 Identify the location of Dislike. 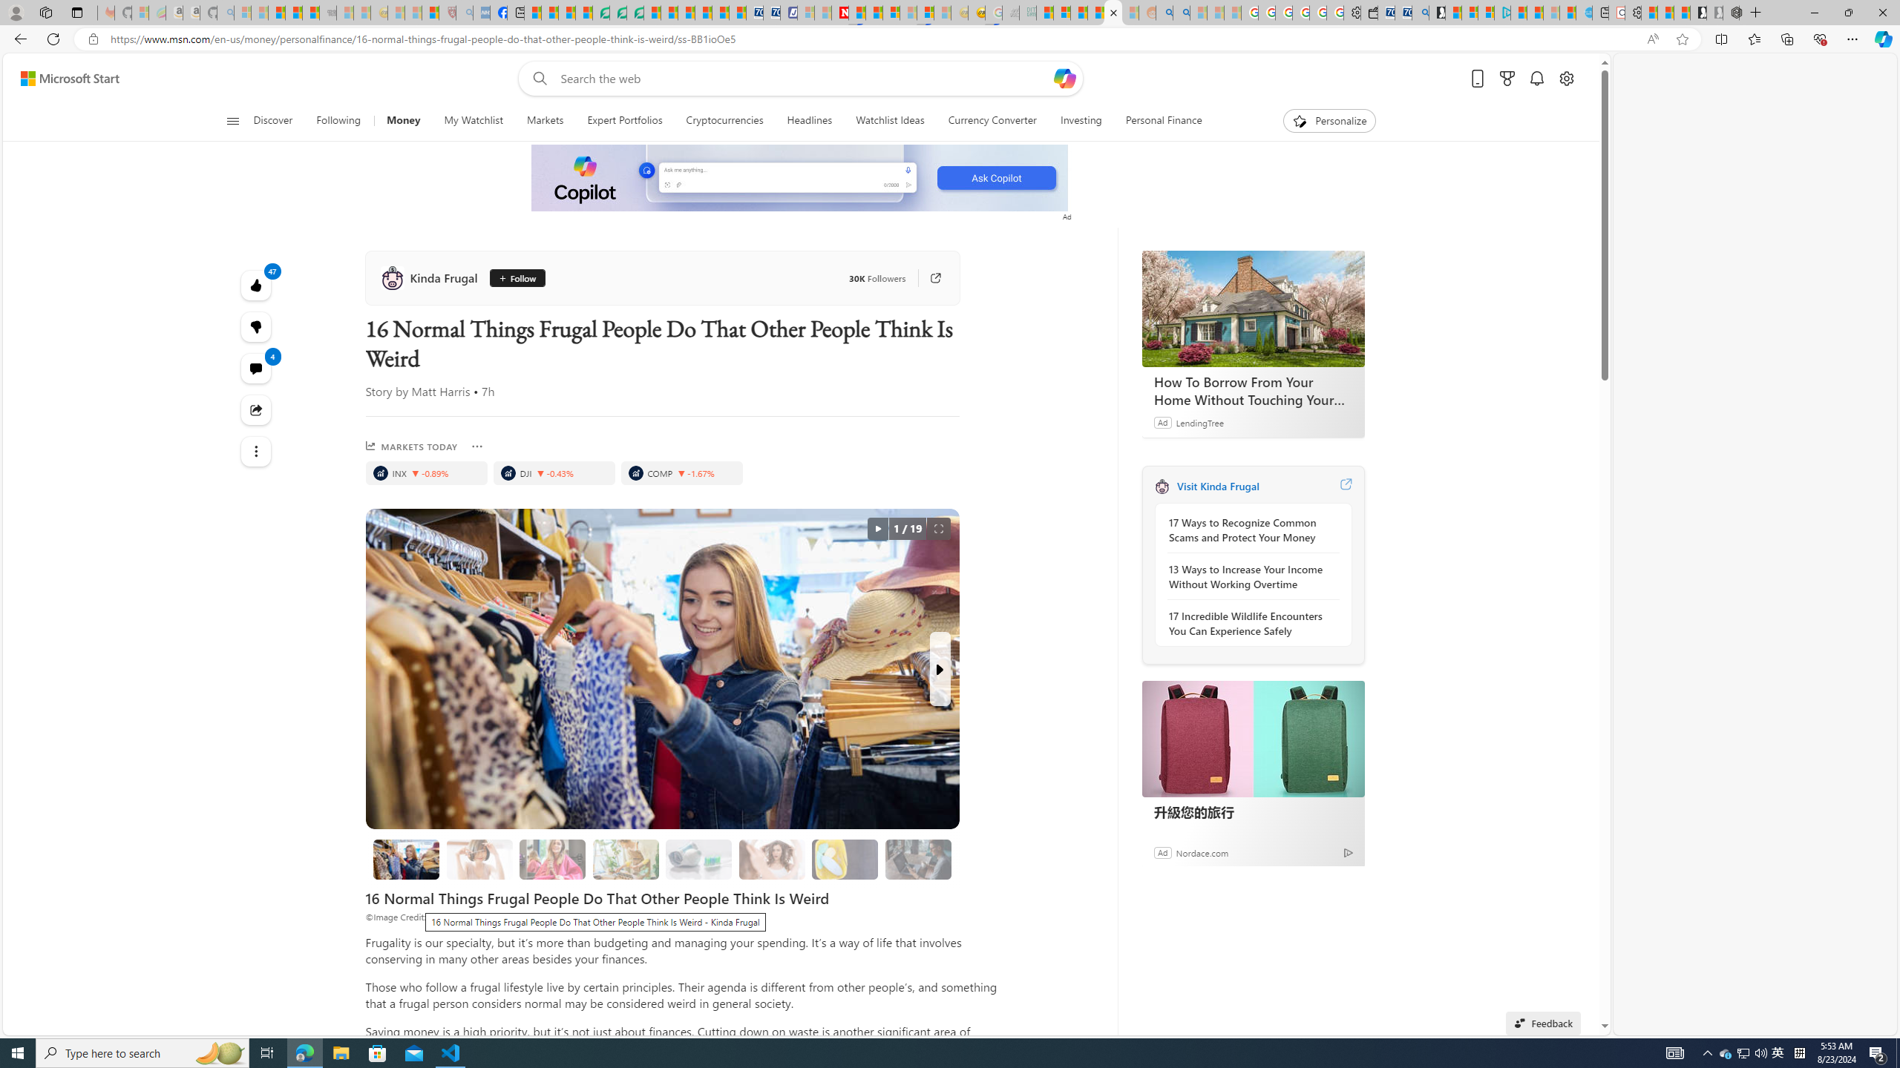
(257, 326).